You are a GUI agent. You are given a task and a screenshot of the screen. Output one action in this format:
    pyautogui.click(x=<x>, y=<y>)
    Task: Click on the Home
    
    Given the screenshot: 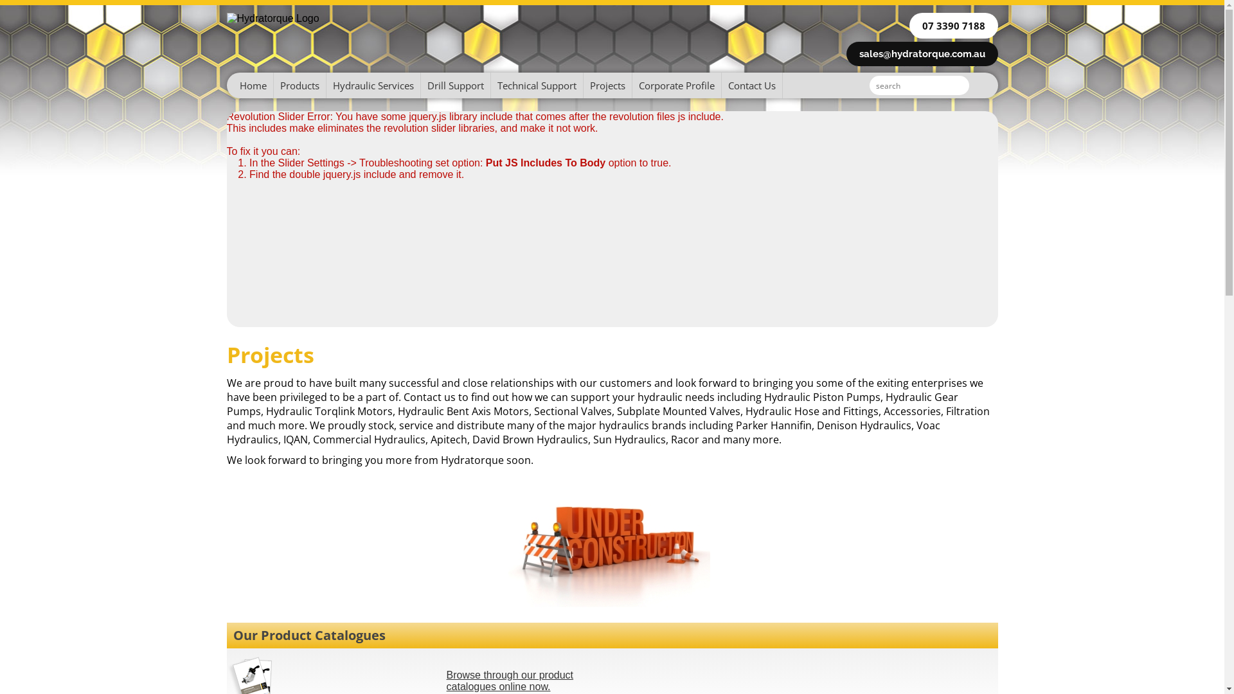 What is the action you would take?
    pyautogui.click(x=249, y=85)
    